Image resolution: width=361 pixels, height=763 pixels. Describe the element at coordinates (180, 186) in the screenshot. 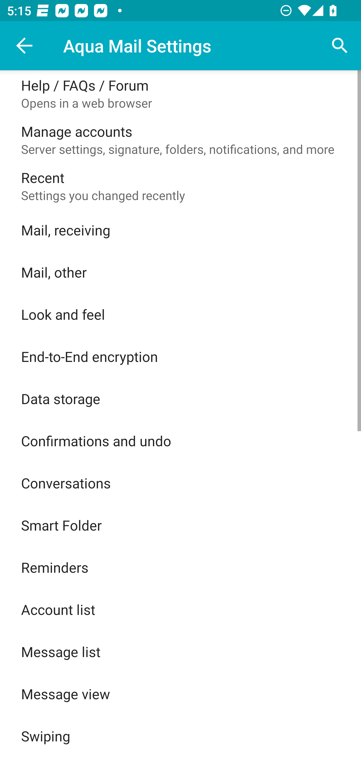

I see `Recent Settings you changed recently` at that location.